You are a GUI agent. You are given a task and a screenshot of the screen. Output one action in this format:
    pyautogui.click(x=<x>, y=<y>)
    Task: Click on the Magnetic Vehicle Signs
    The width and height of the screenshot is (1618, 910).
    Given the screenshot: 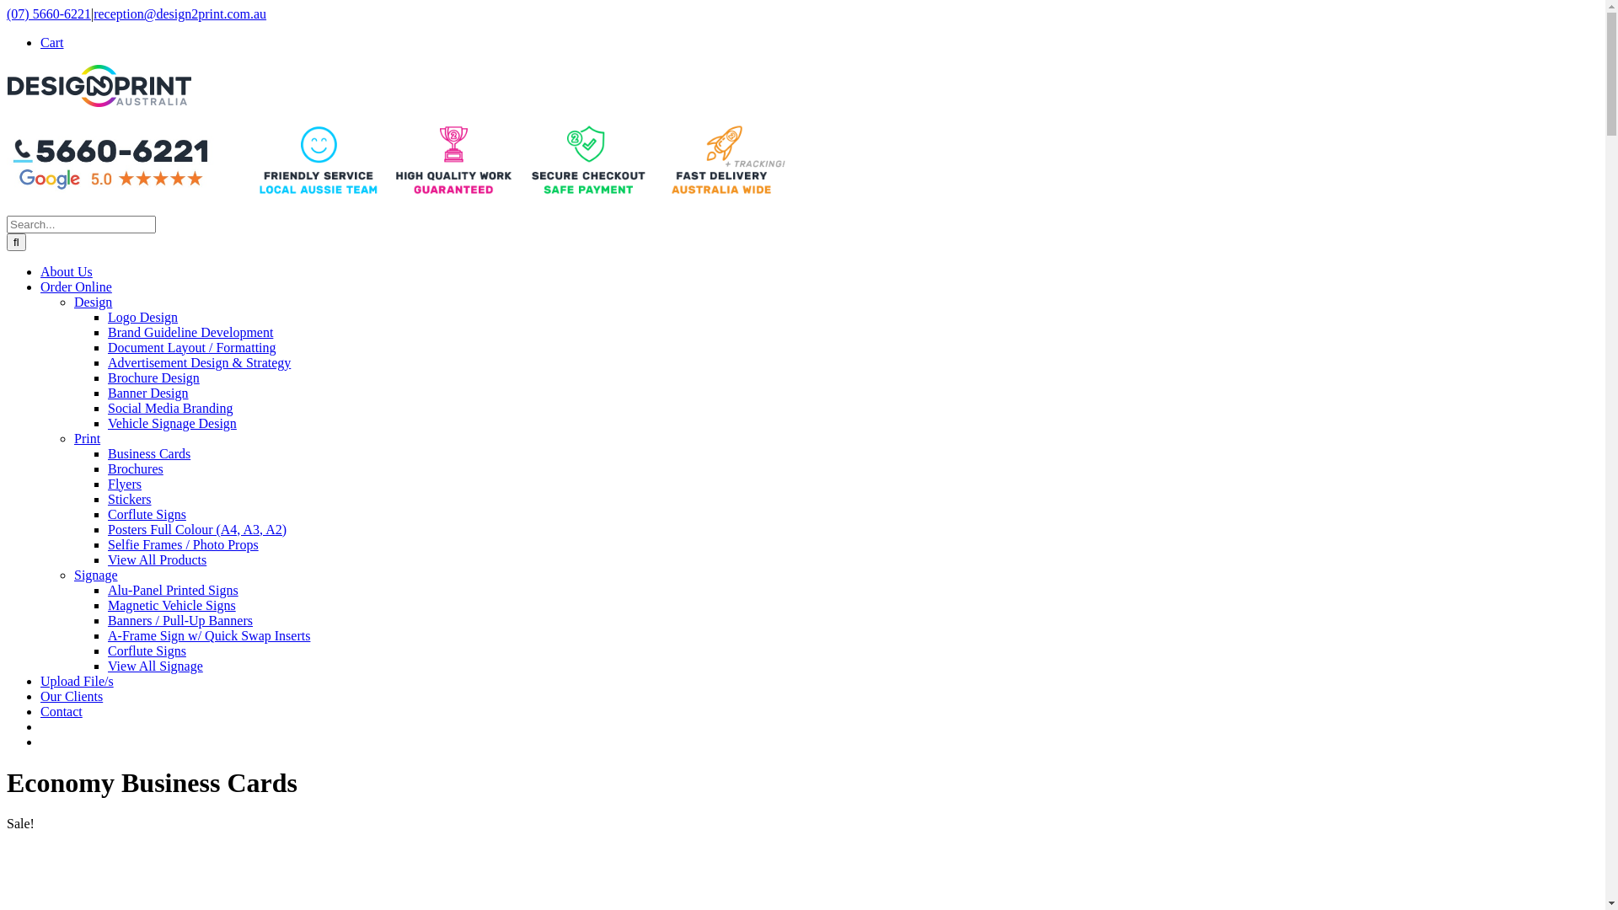 What is the action you would take?
    pyautogui.click(x=172, y=605)
    